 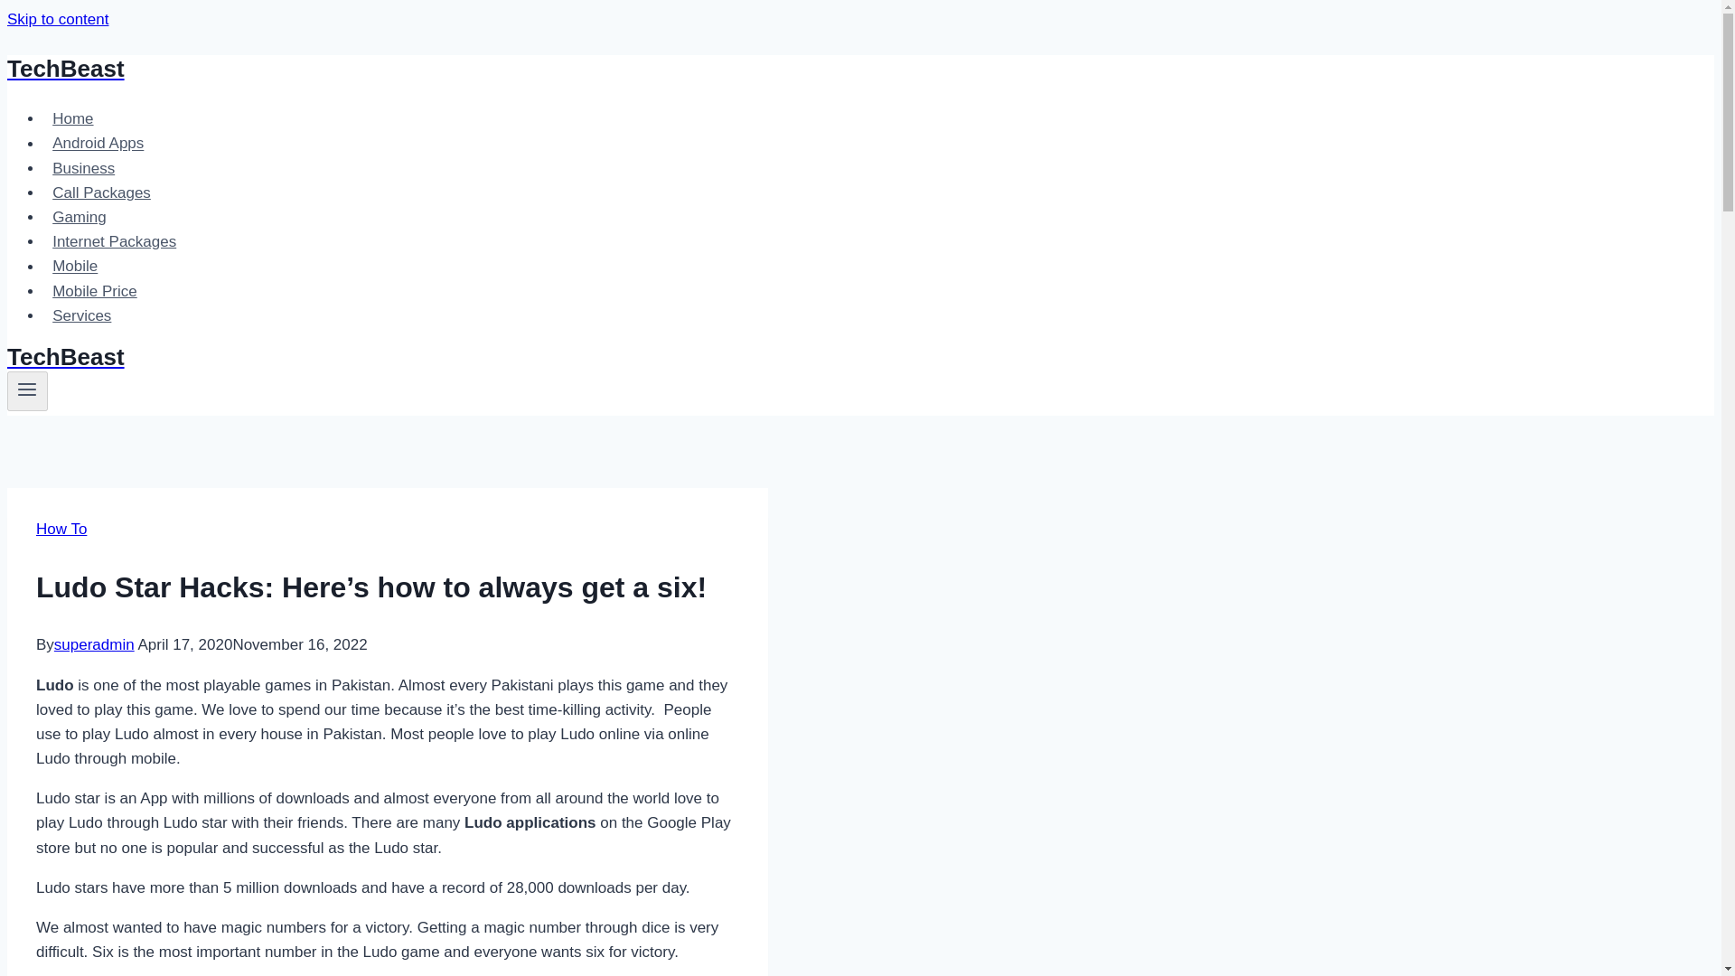 What do you see at coordinates (27, 390) in the screenshot?
I see `Toggle Menu` at bounding box center [27, 390].